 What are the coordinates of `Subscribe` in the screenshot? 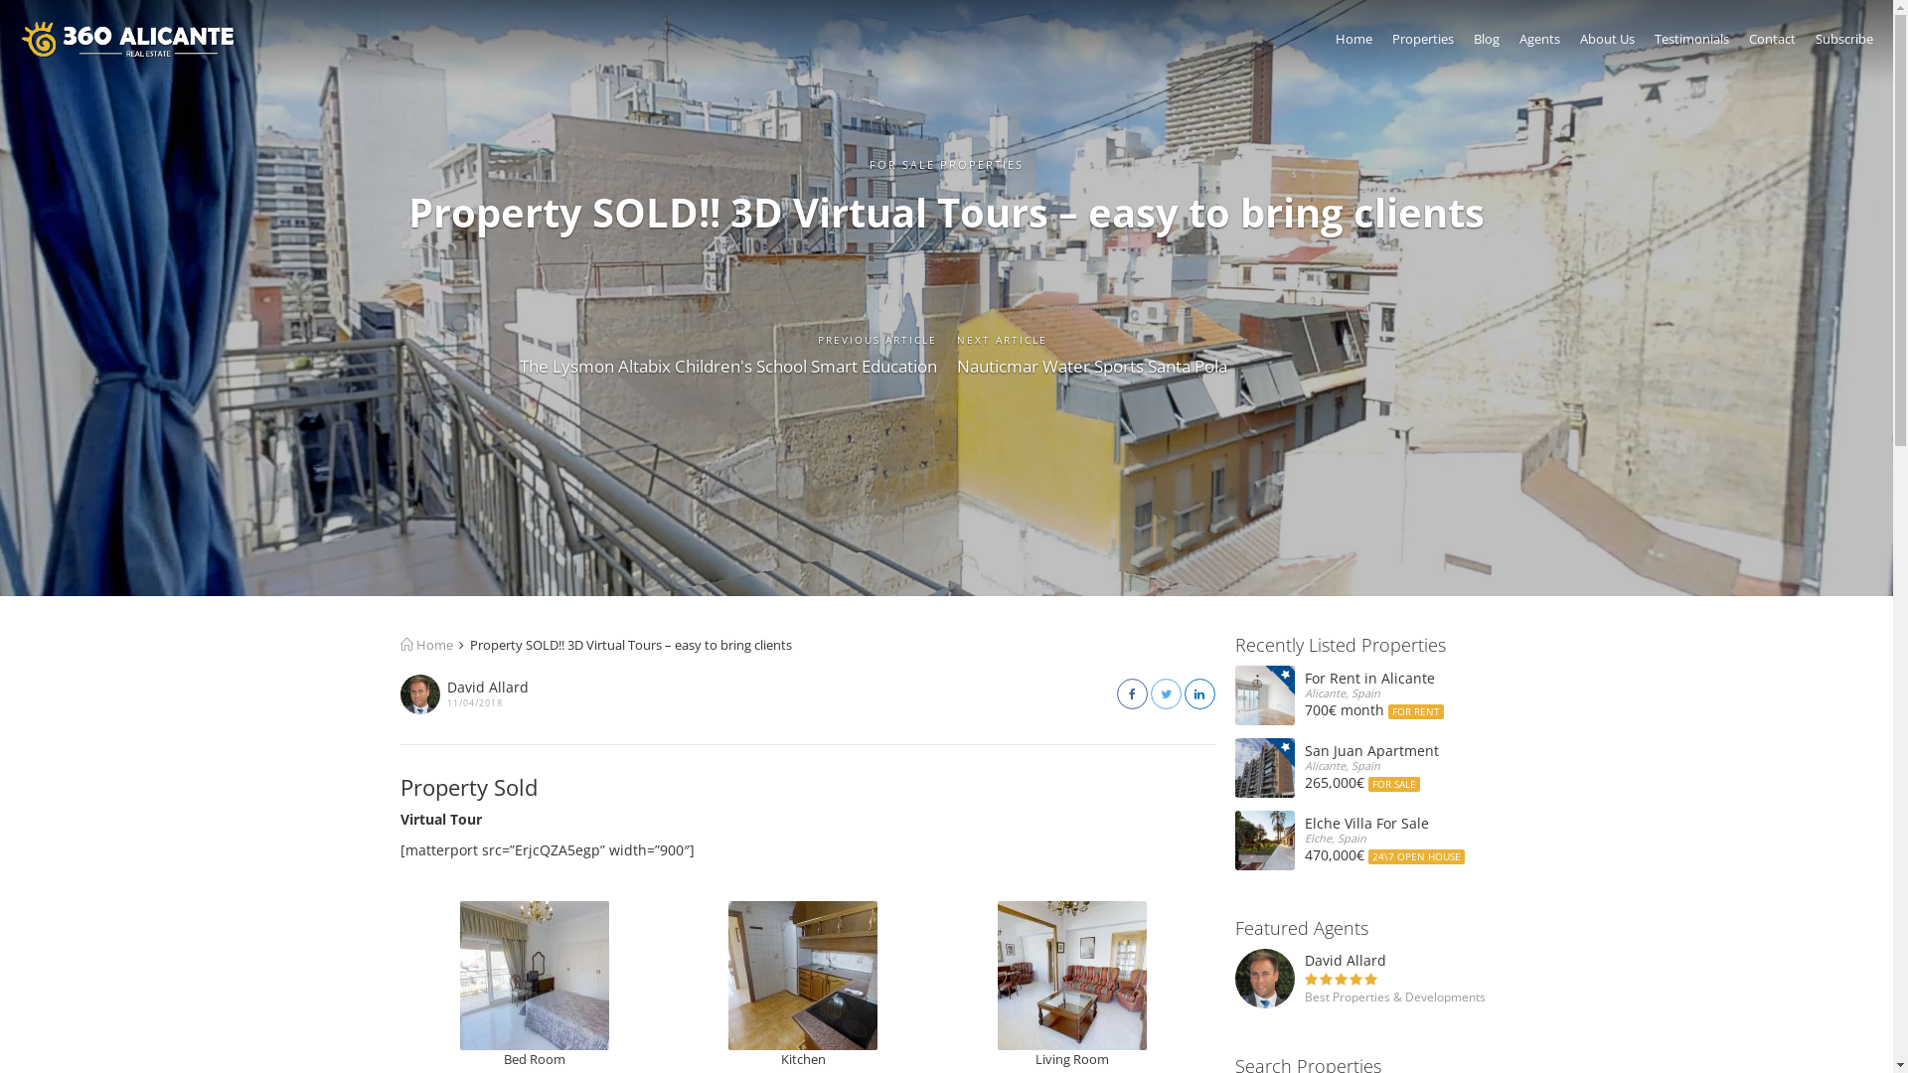 It's located at (1844, 44).